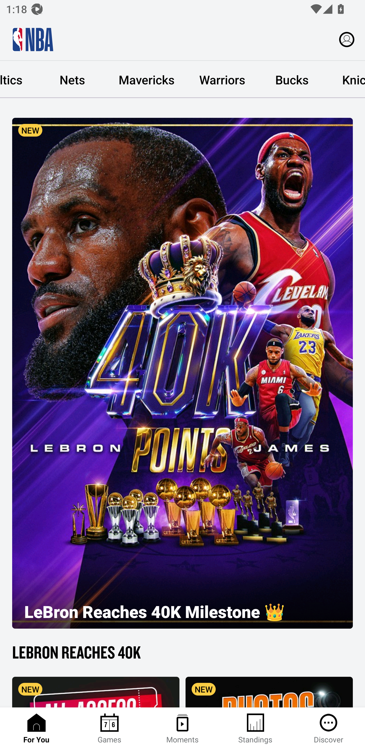 Image resolution: width=365 pixels, height=750 pixels. Describe the element at coordinates (328, 729) in the screenshot. I see `Discover` at that location.